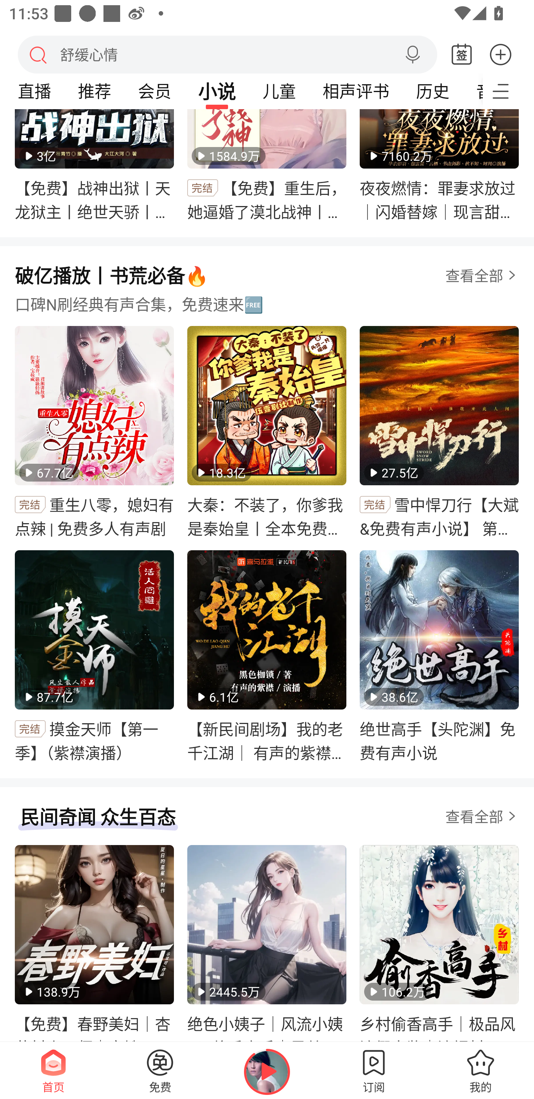 This screenshot has width=534, height=1099. I want to click on 我的, so click(481, 1070).